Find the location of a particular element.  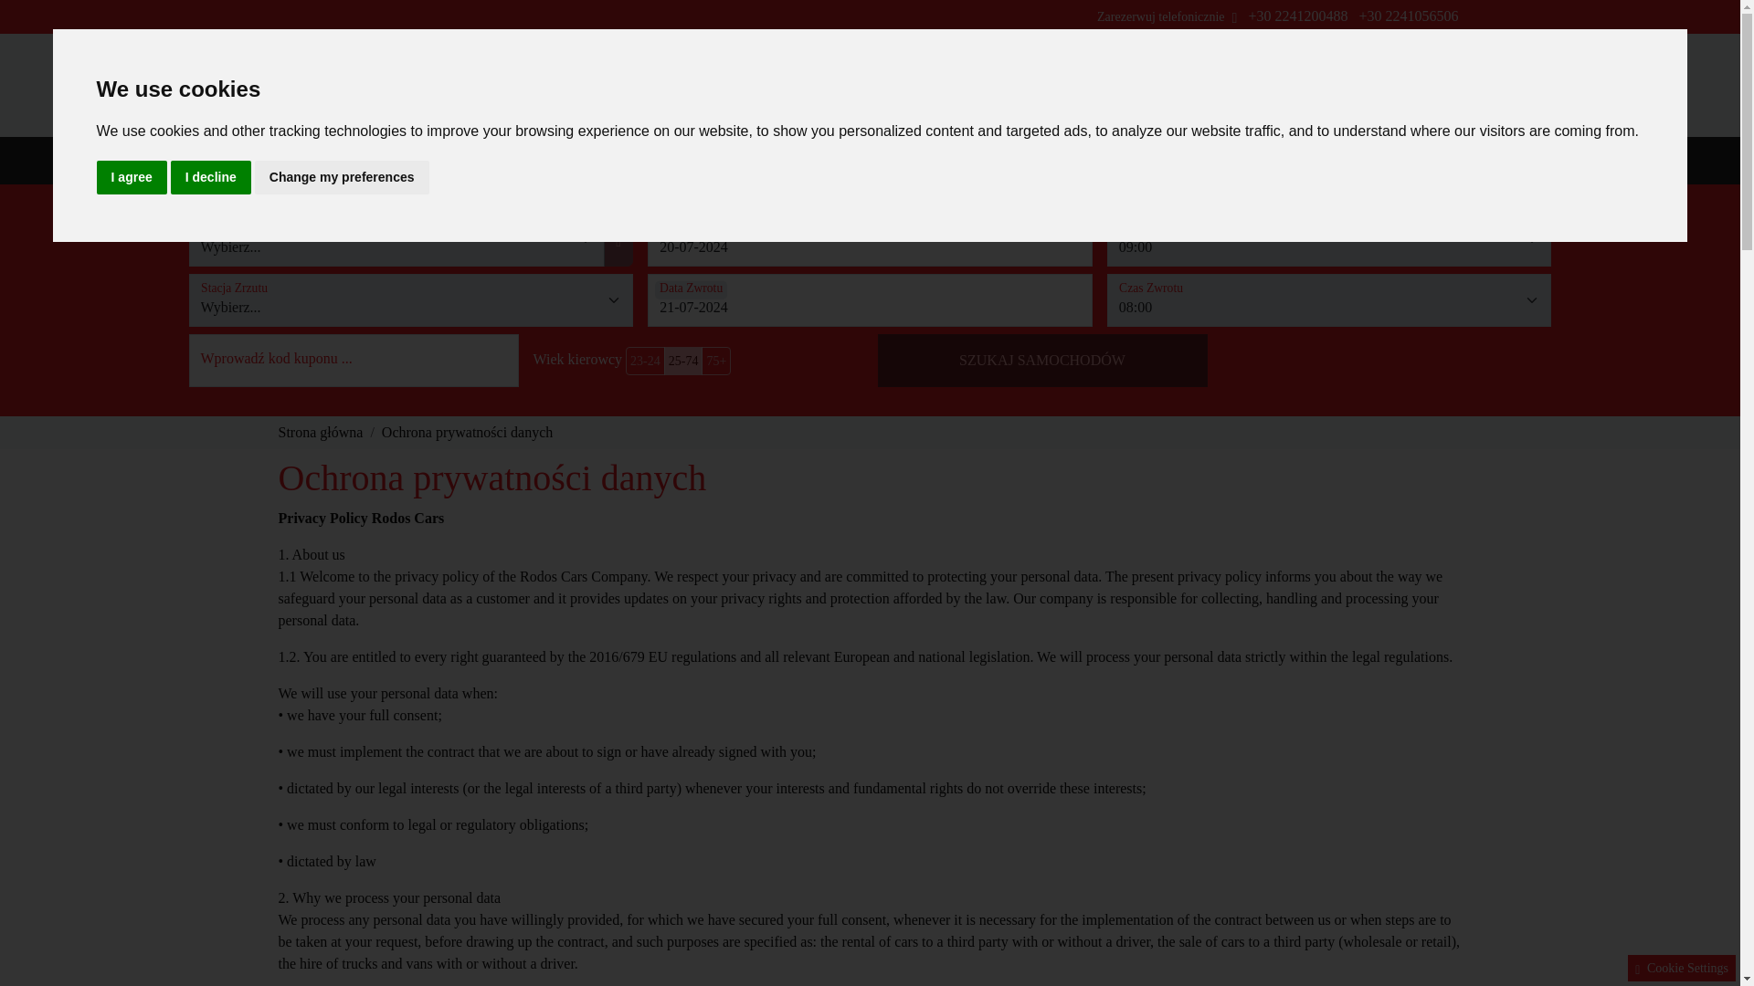

PL is located at coordinates (1215, 86).